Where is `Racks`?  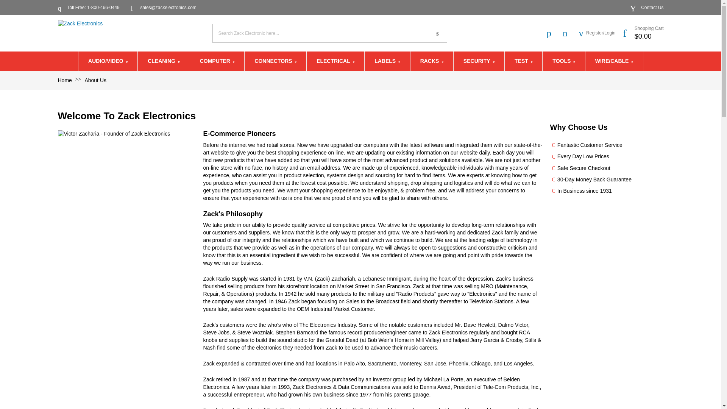 Racks is located at coordinates (432, 61).